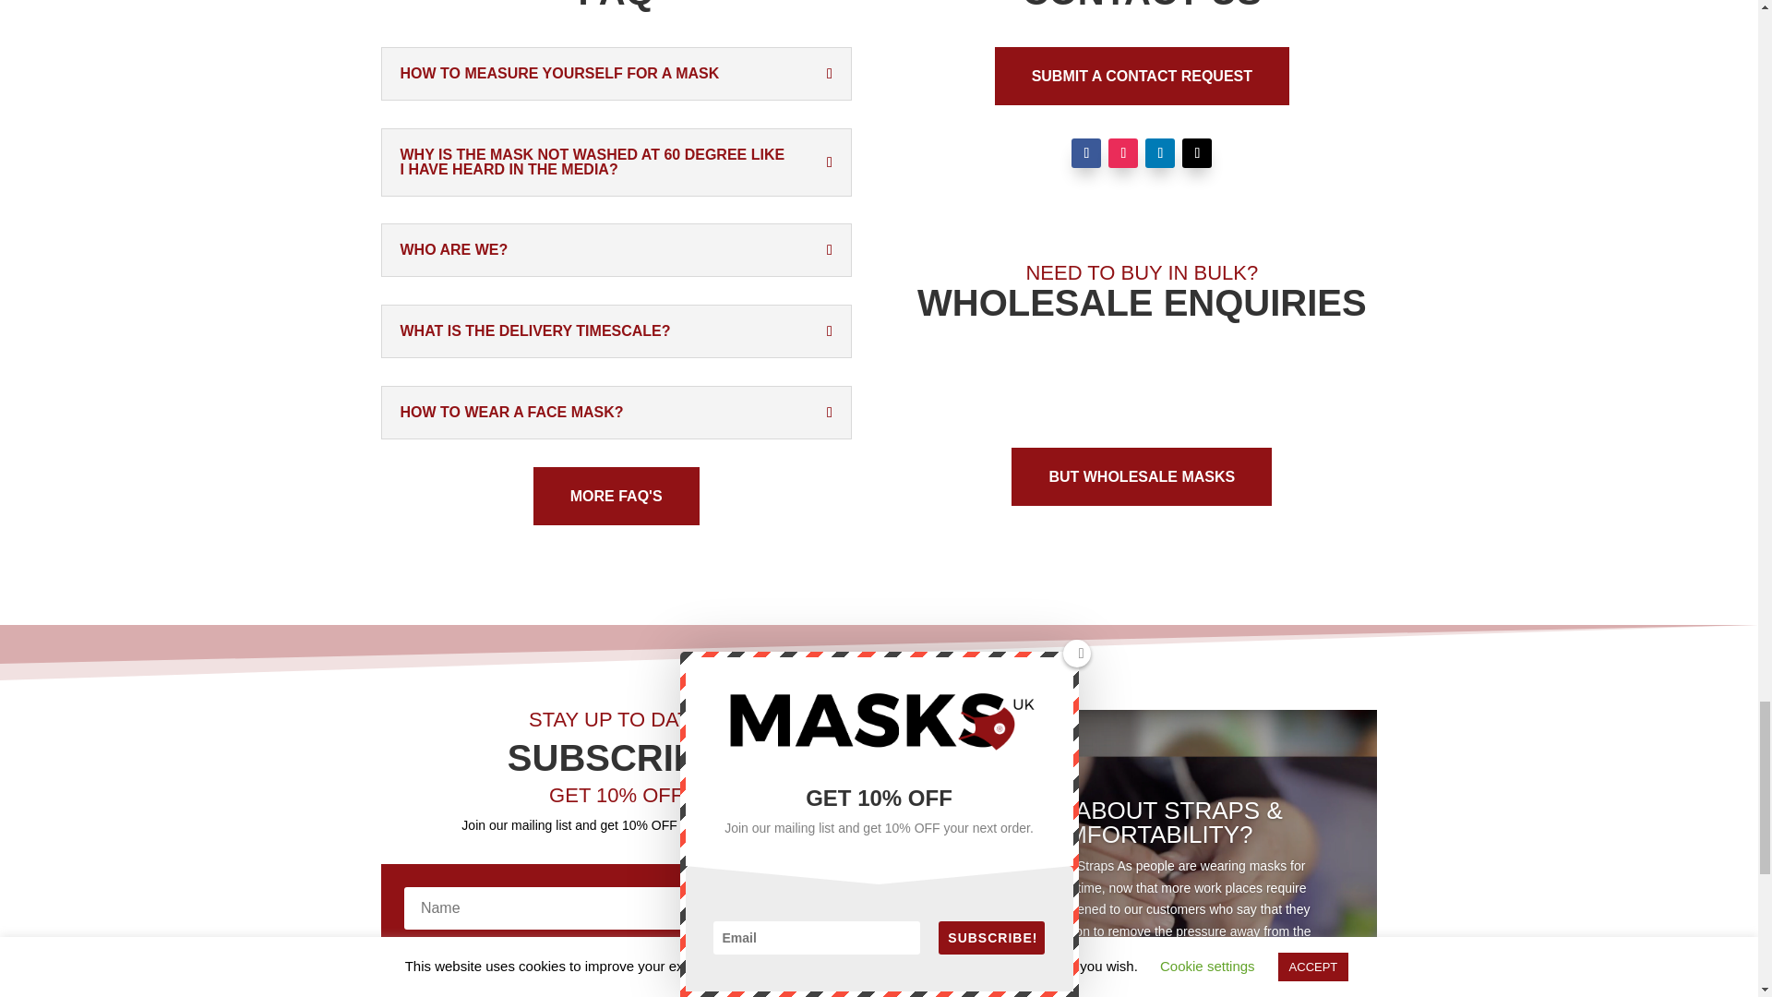 This screenshot has height=997, width=1772. I want to click on Follow on Facebook, so click(1085, 153).